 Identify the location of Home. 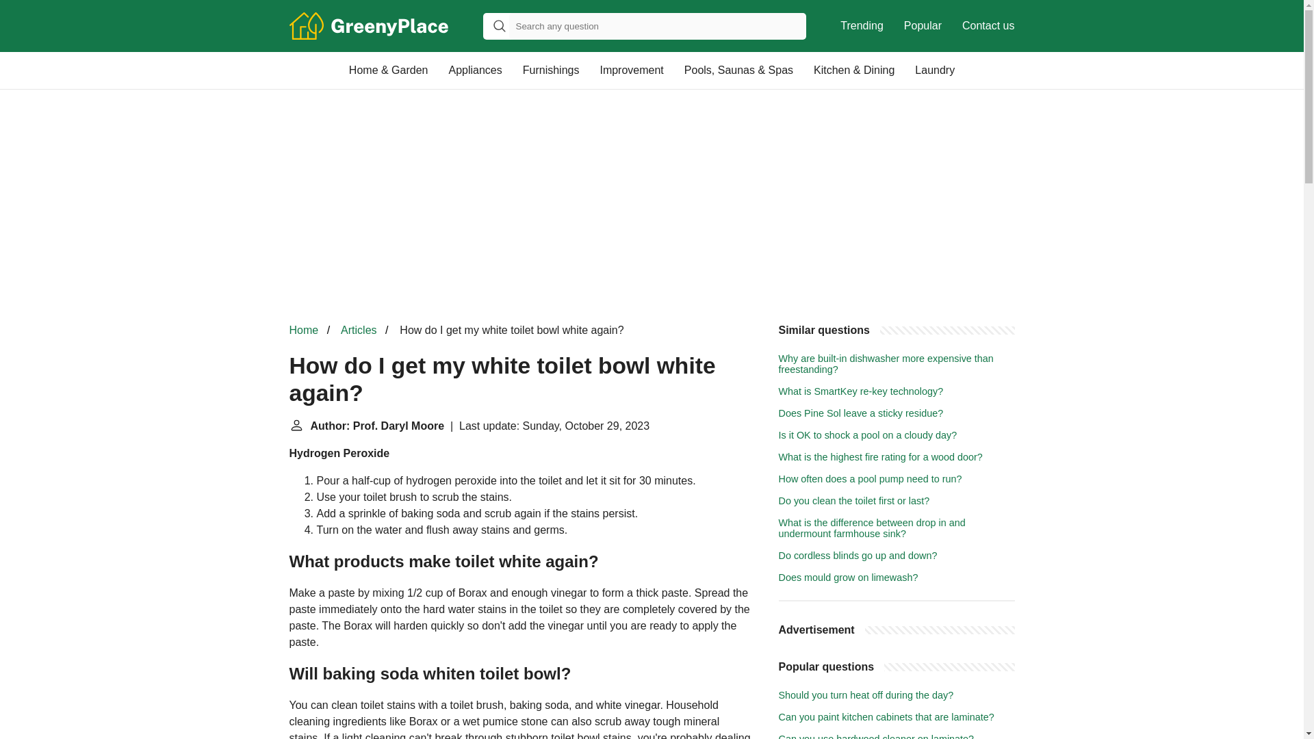
(303, 330).